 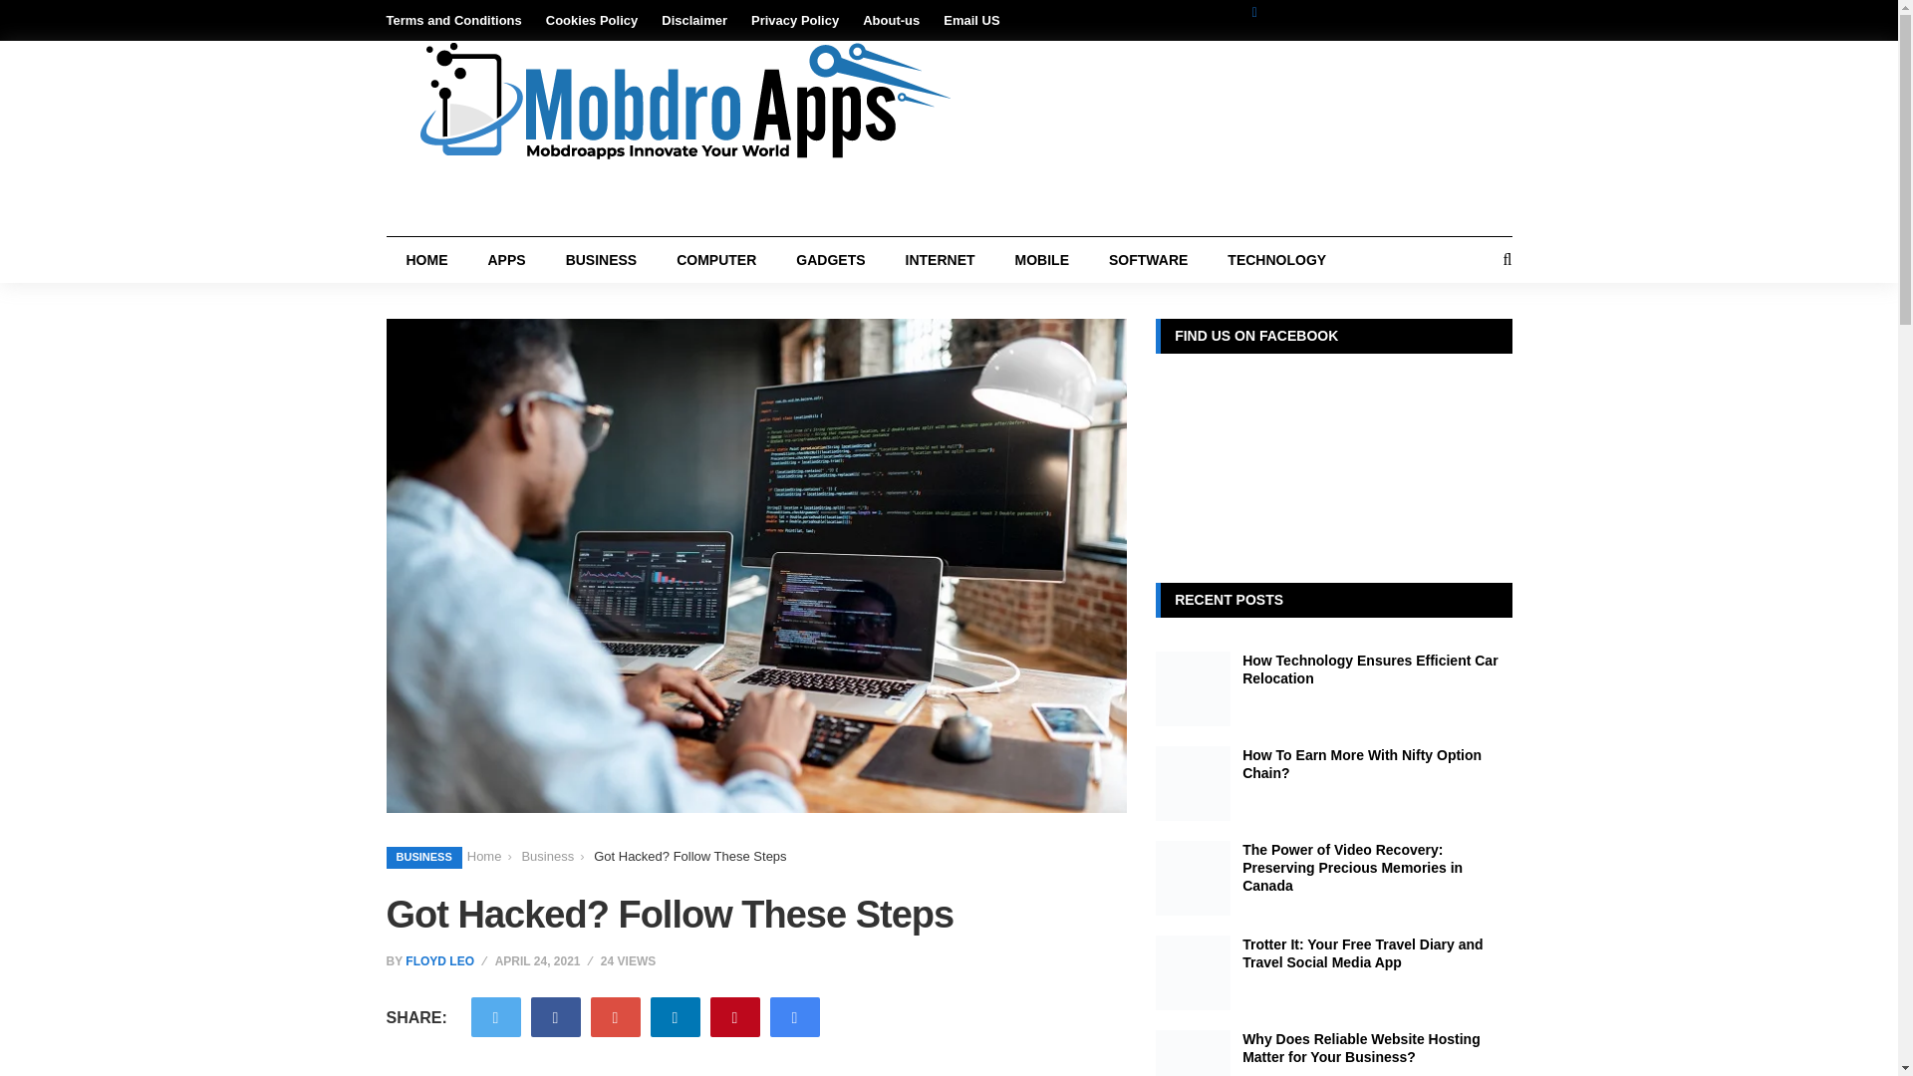 I want to click on Disclaimer, so click(x=693, y=20).